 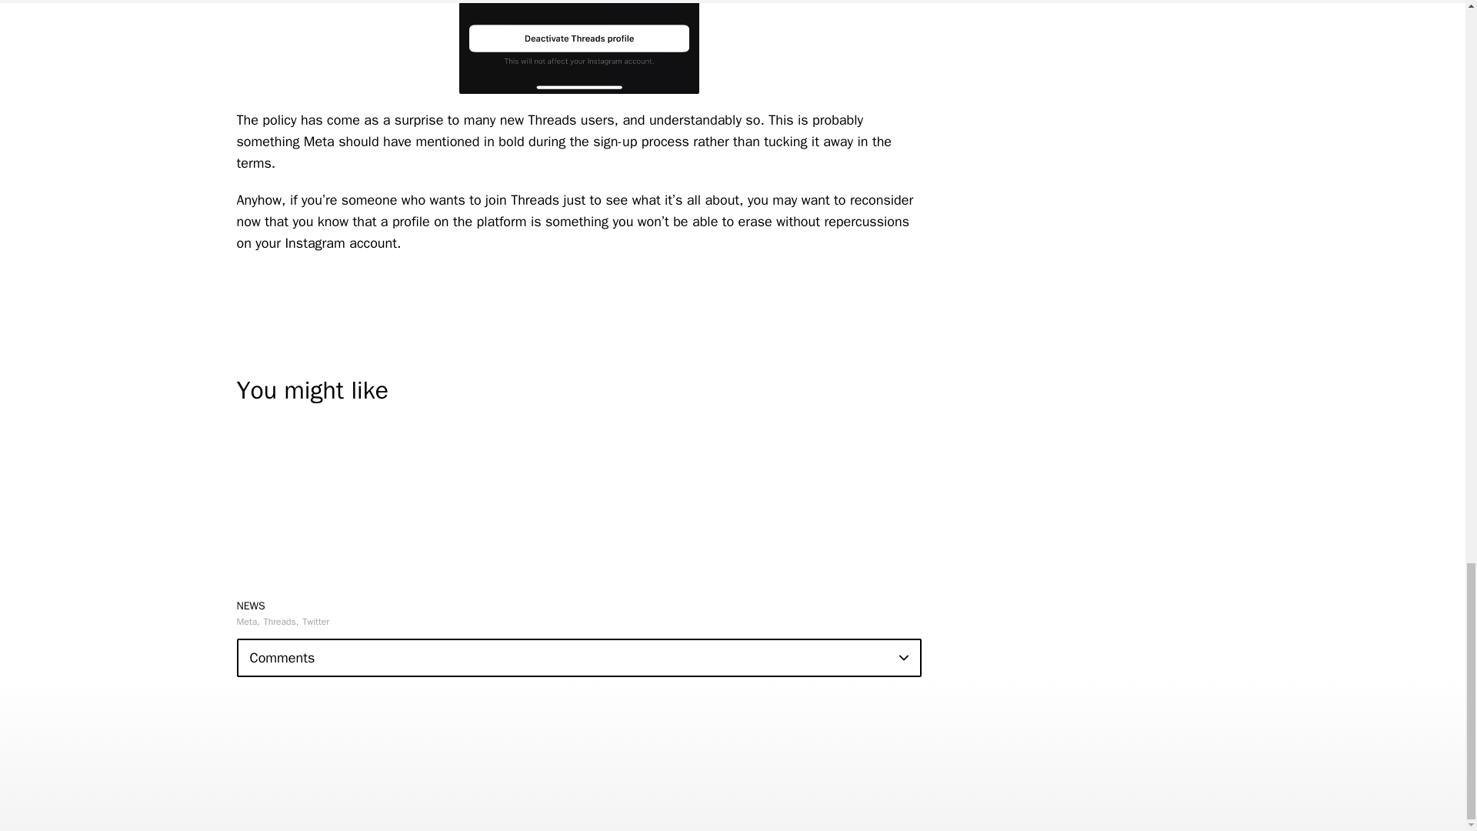 I want to click on Twitter, so click(x=315, y=622).